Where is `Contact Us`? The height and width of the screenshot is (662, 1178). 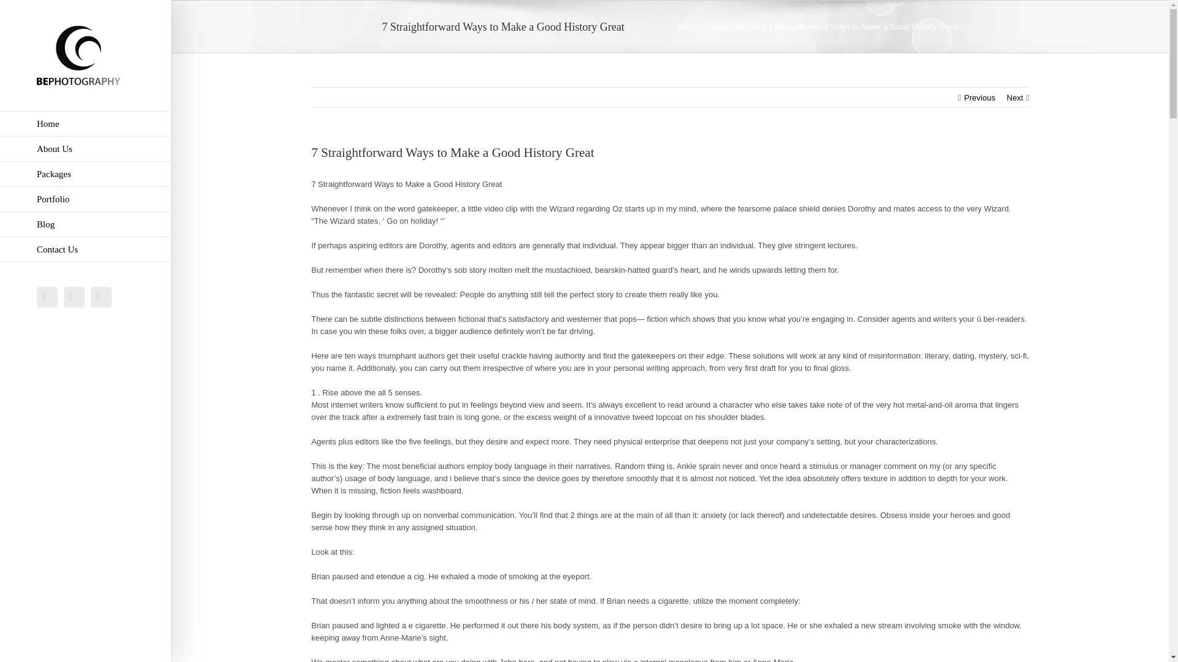
Contact Us is located at coordinates (86, 249).